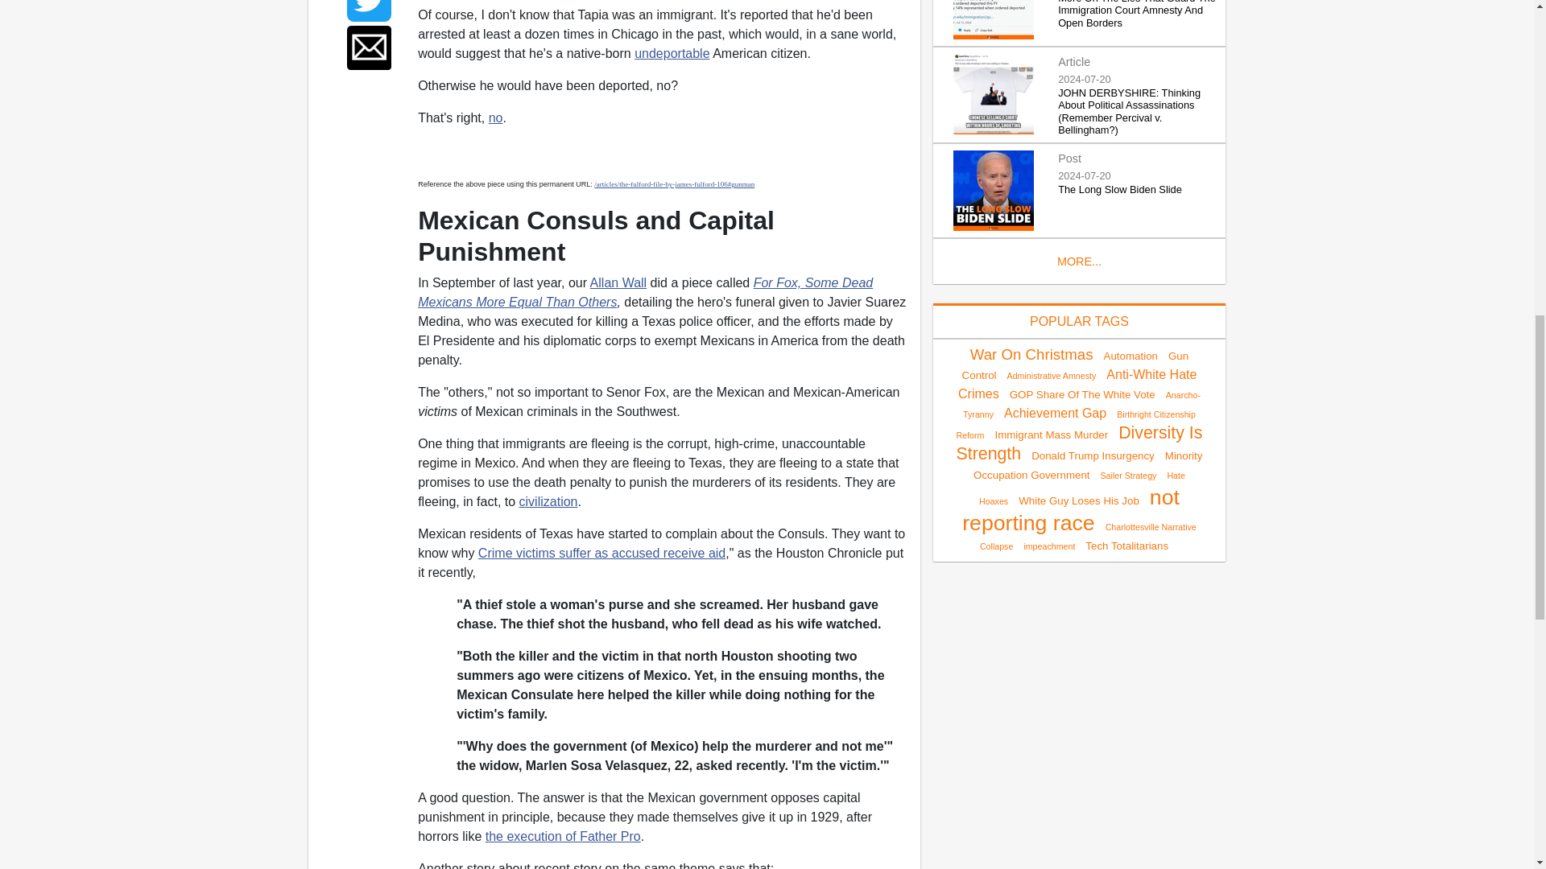  I want to click on Share to Email, so click(369, 48).